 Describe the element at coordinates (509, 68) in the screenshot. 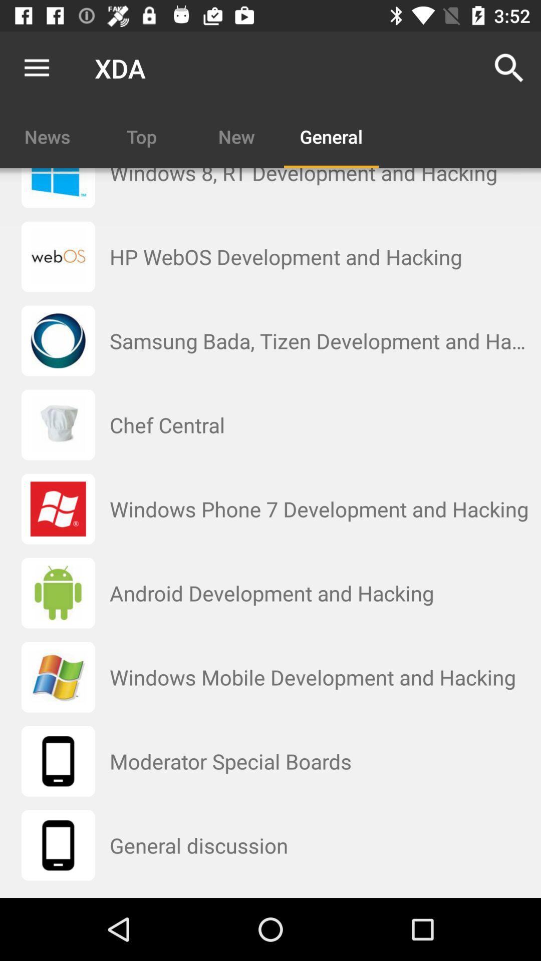

I see `turn on the app to the right of the xda item` at that location.